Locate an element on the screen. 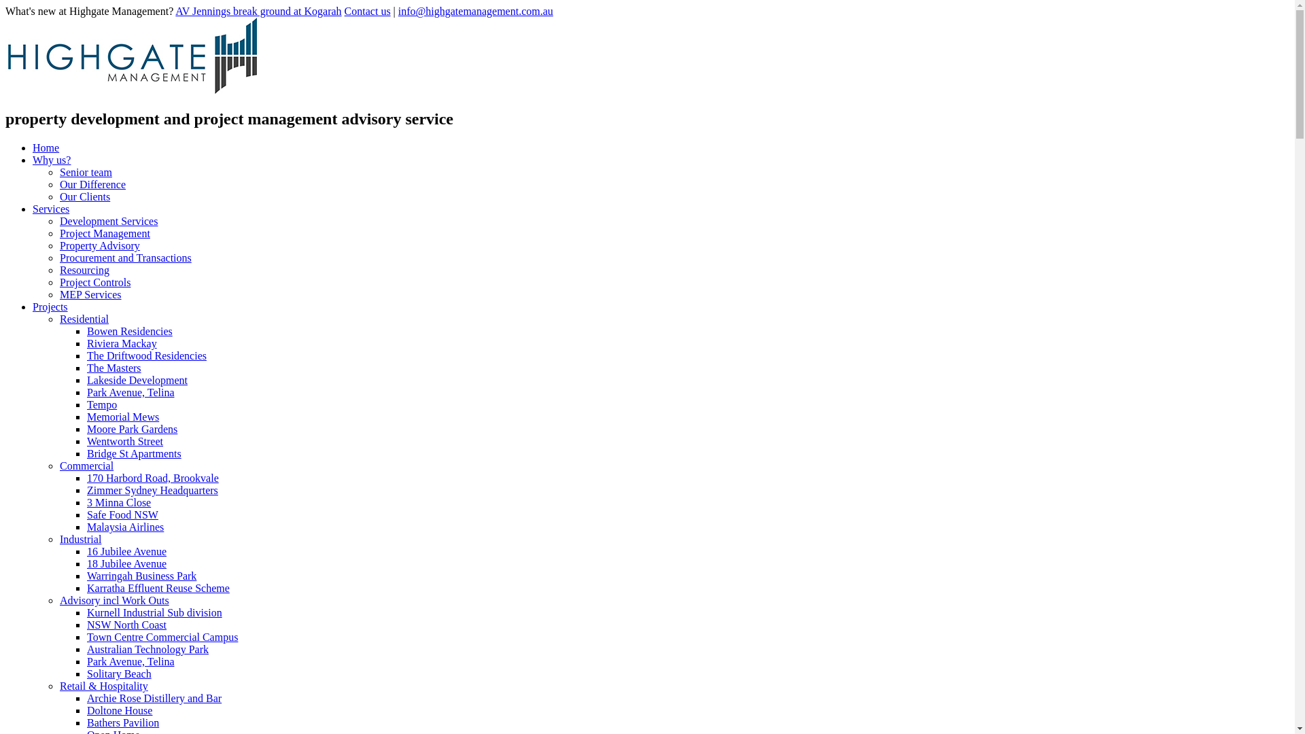  Bowen Residencies is located at coordinates (130, 332).